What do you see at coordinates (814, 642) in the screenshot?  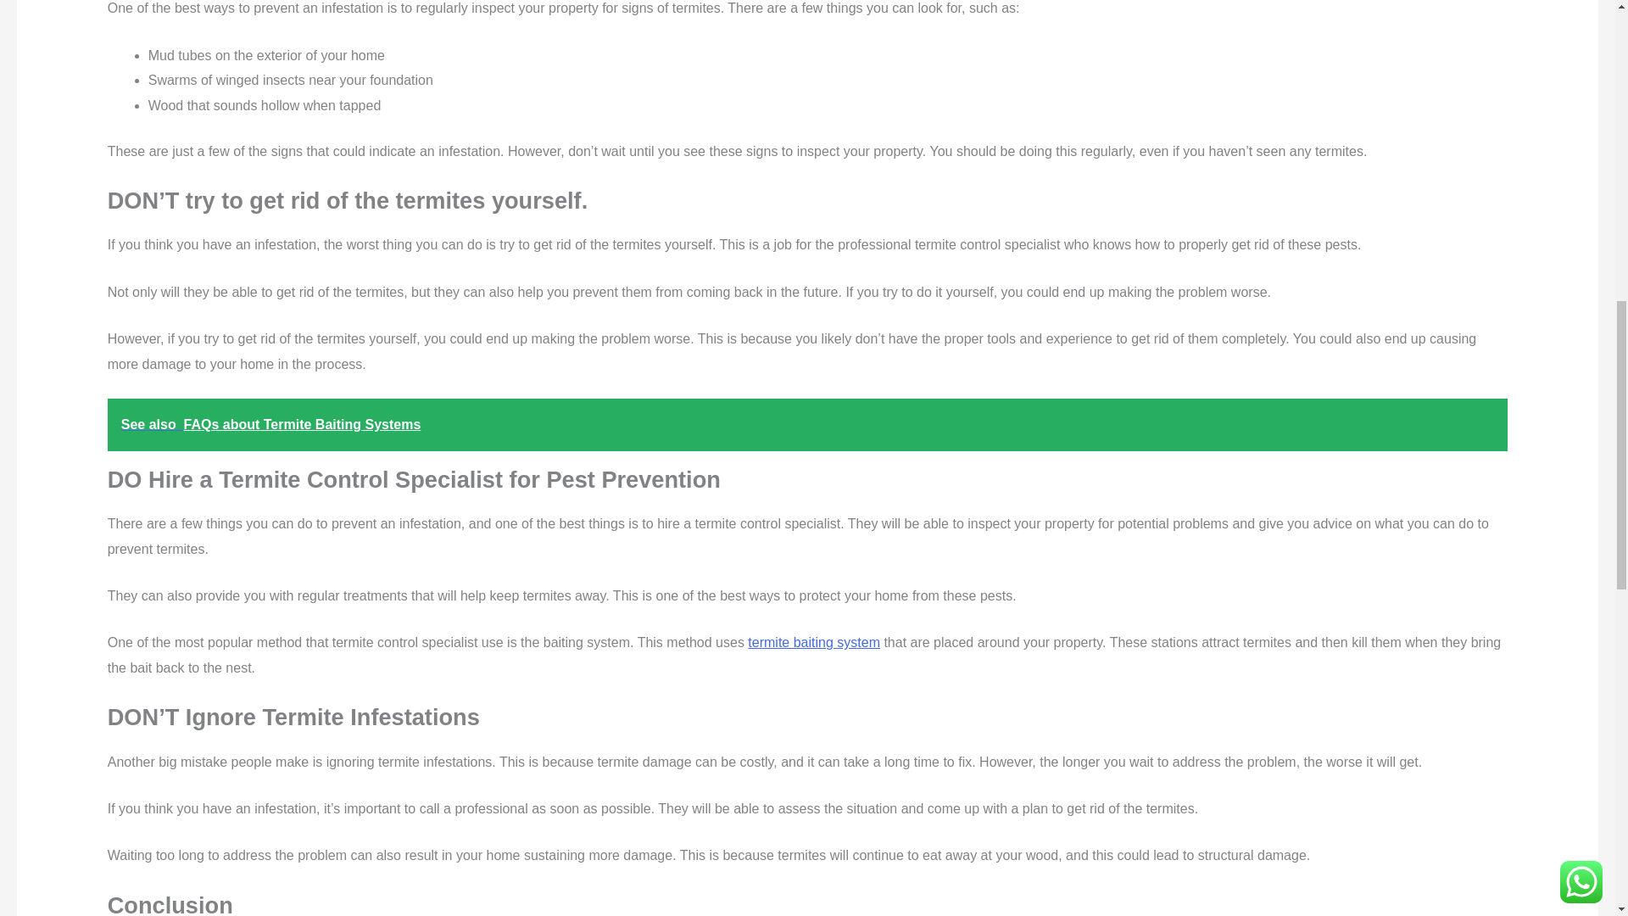 I see `termite baiting system` at bounding box center [814, 642].